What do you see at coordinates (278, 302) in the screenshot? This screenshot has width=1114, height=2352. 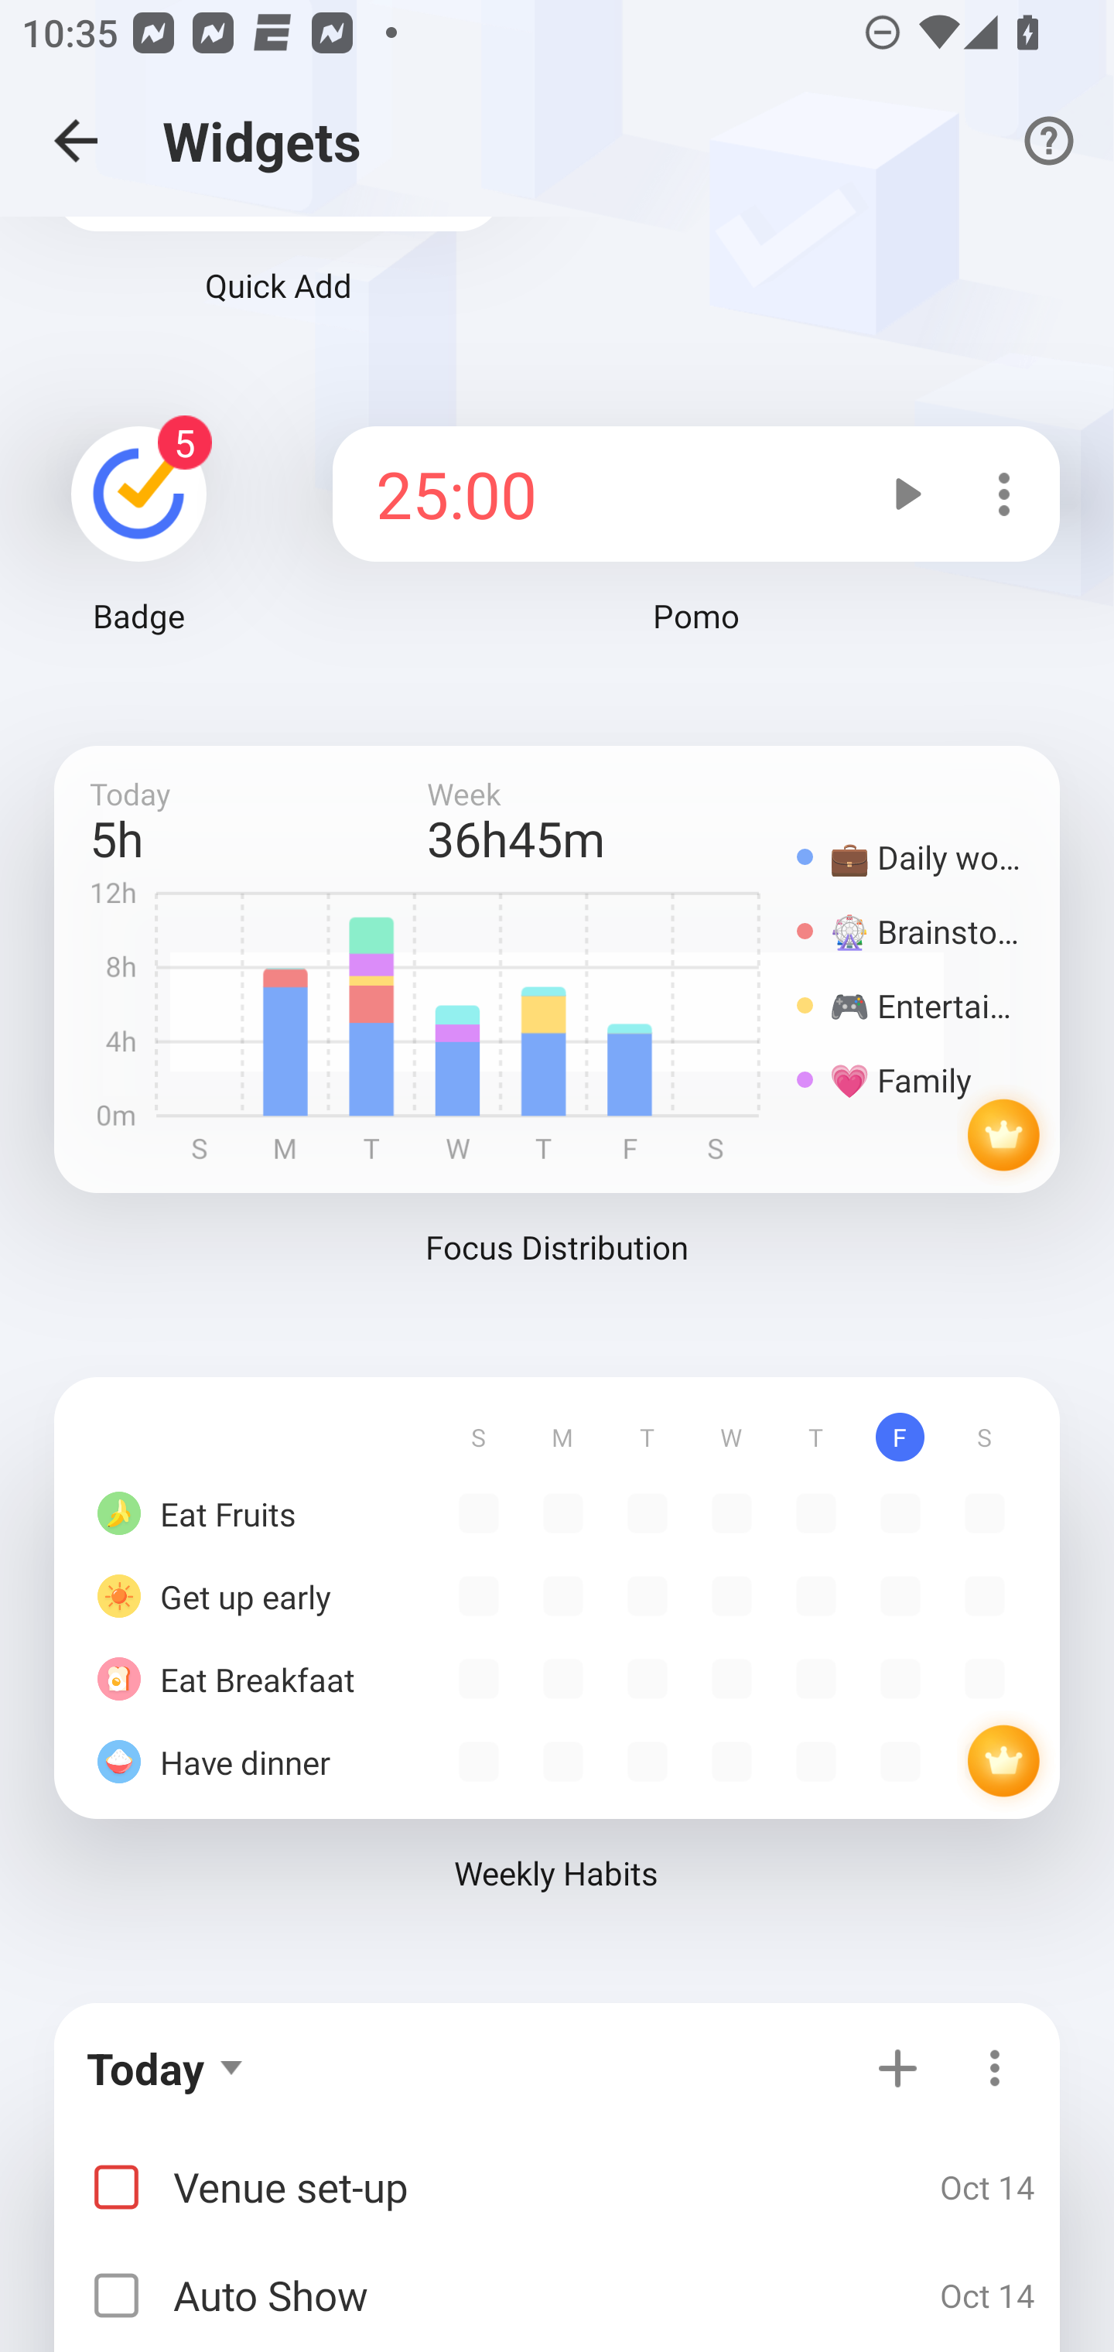 I see `Quick Add` at bounding box center [278, 302].